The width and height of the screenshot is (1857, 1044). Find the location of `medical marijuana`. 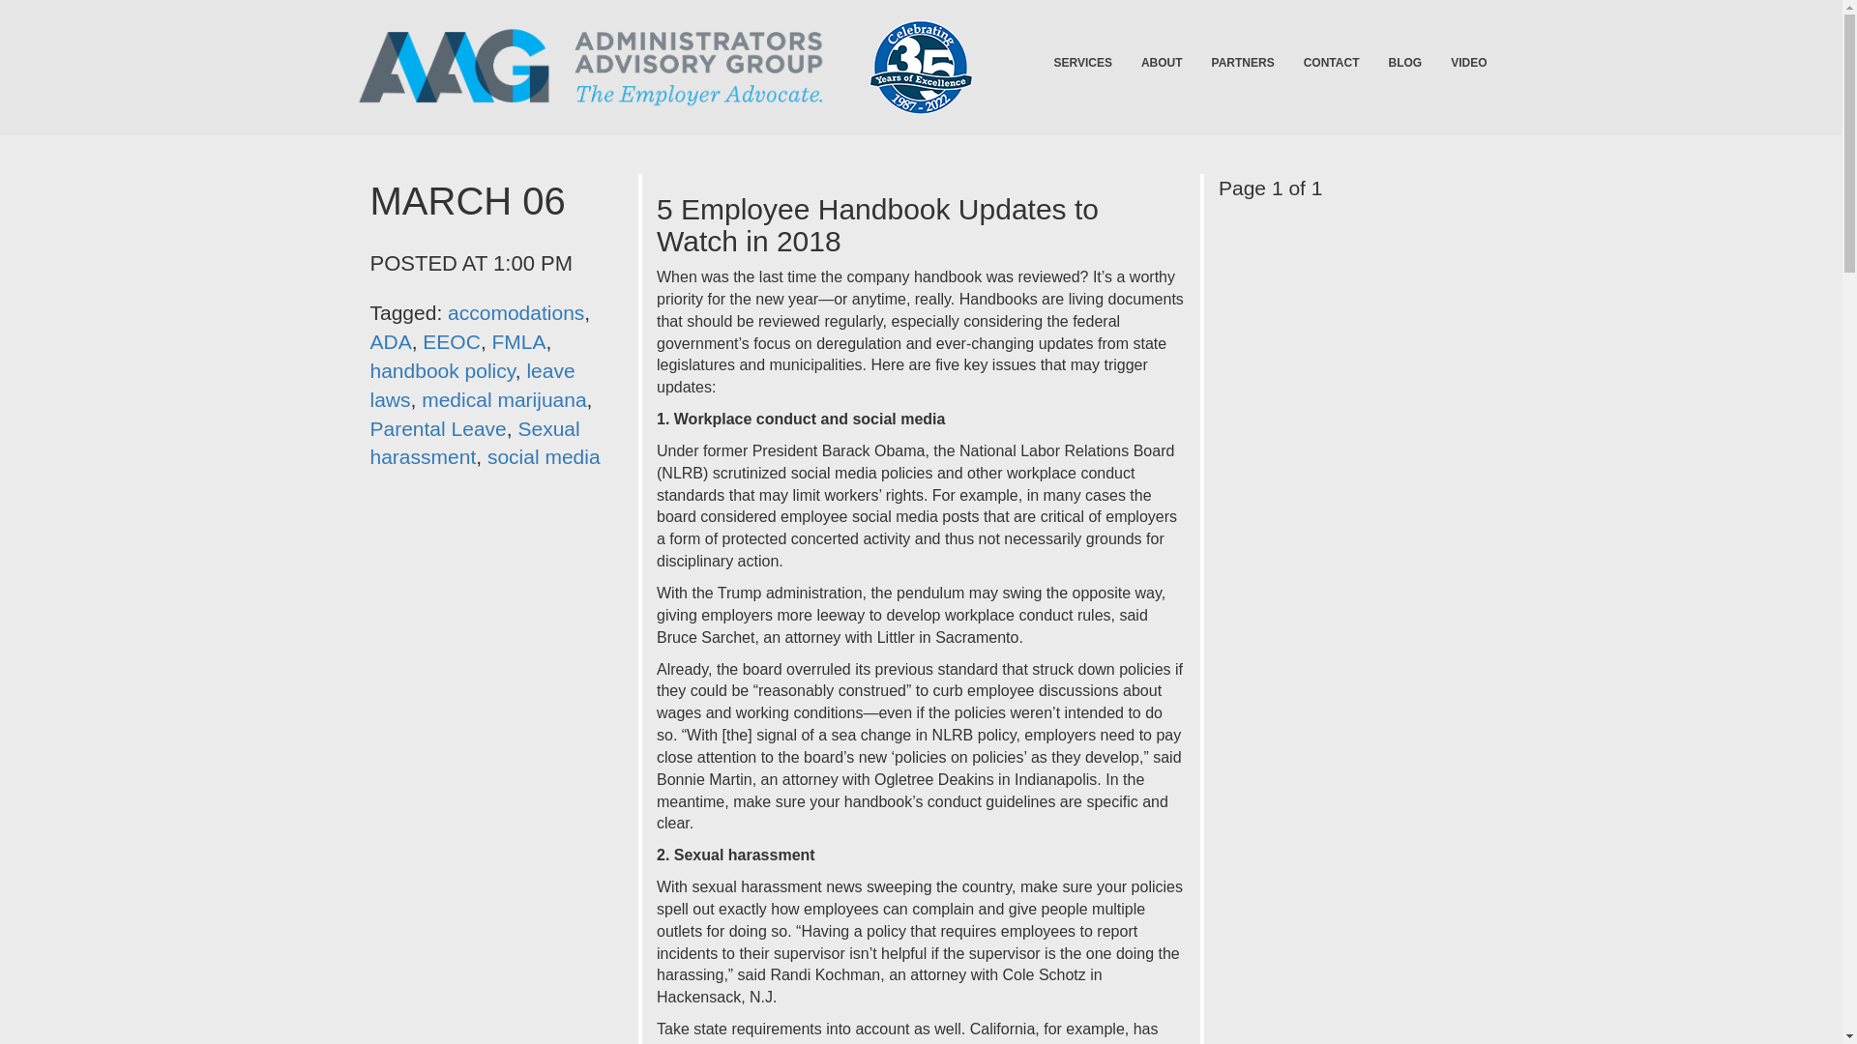

medical marijuana is located at coordinates (503, 399).